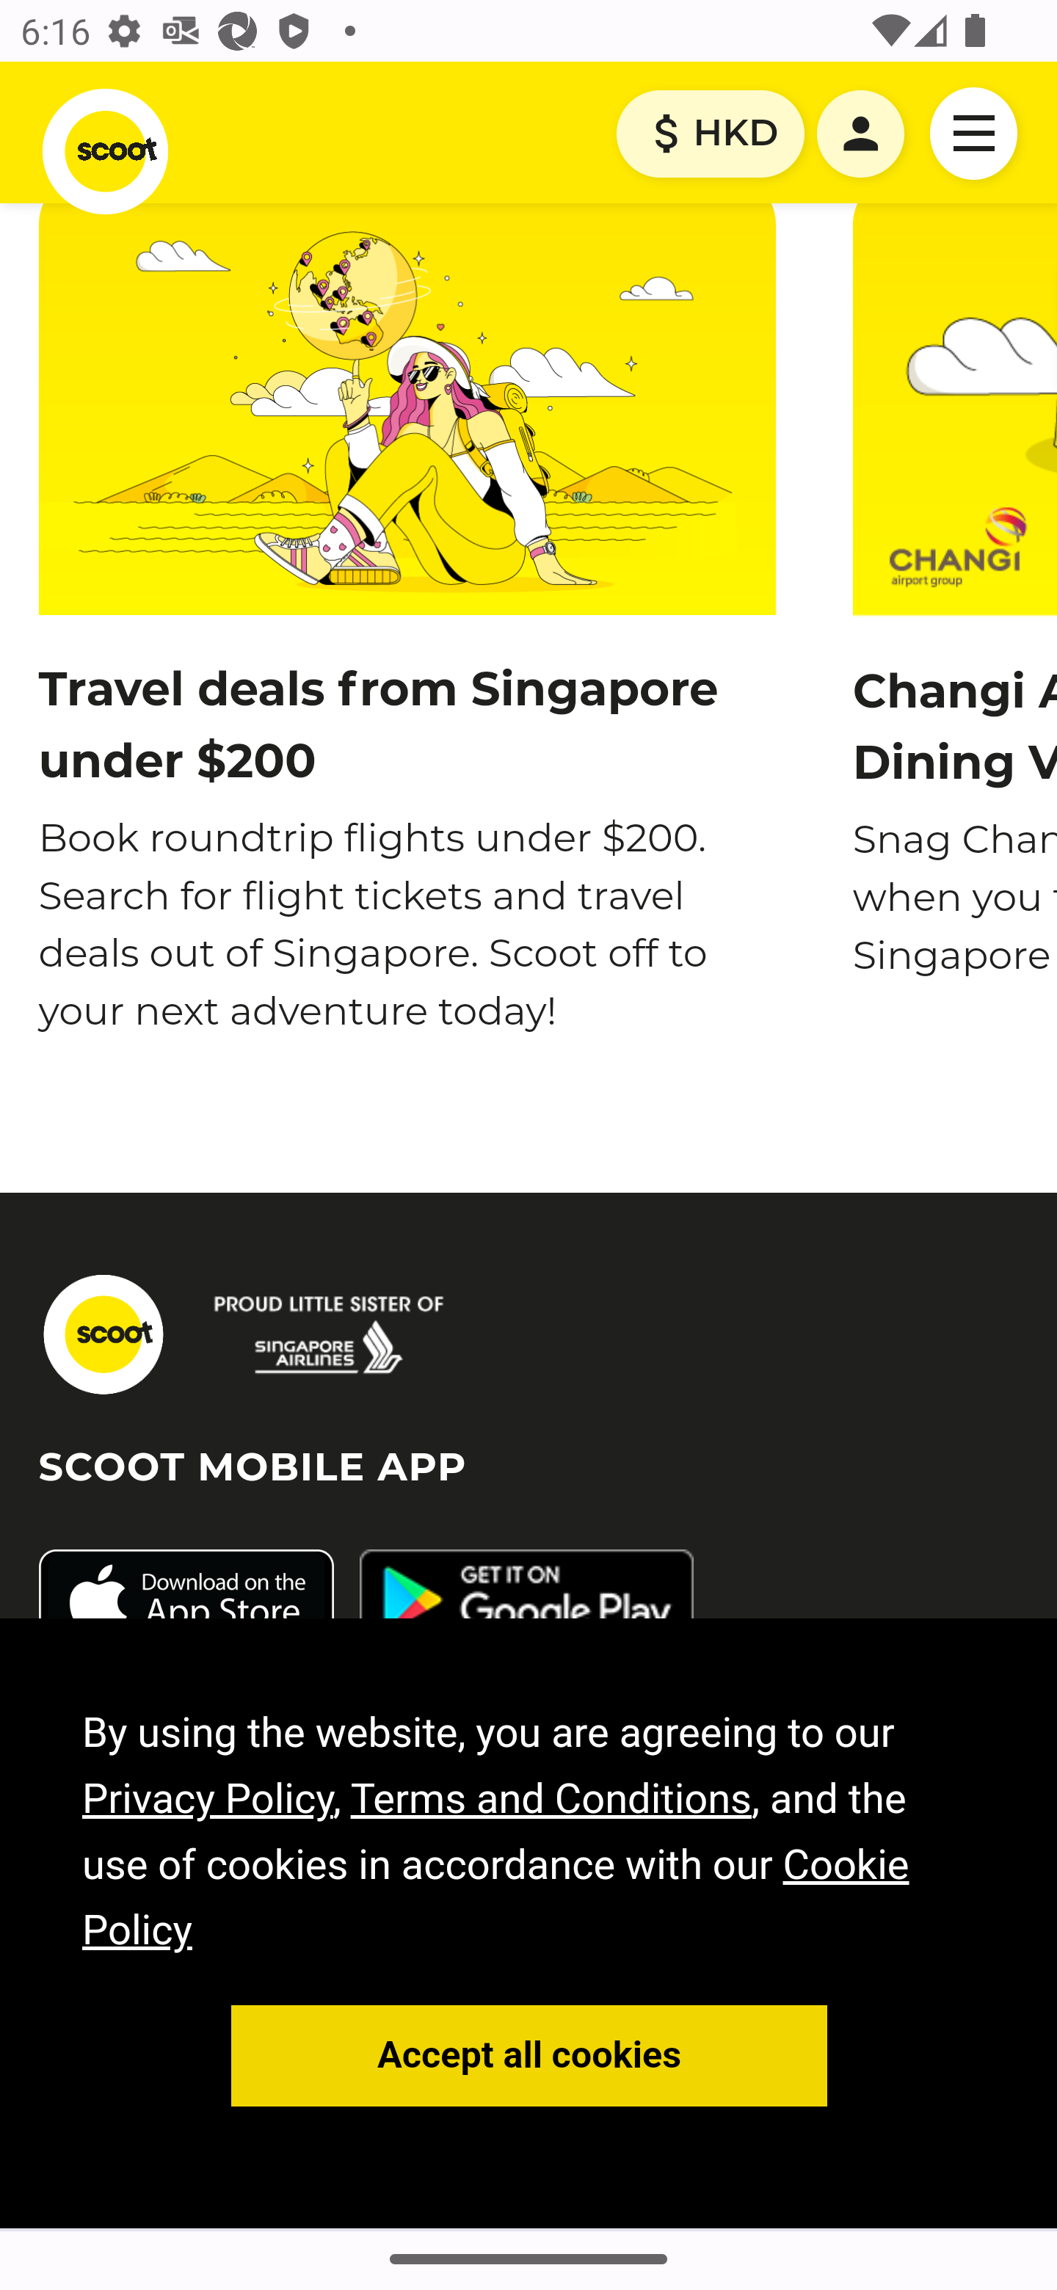 Image resolution: width=1057 pixels, height=2290 pixels. Describe the element at coordinates (102, 1334) in the screenshot. I see `Back to Classic flyscoot.com` at that location.